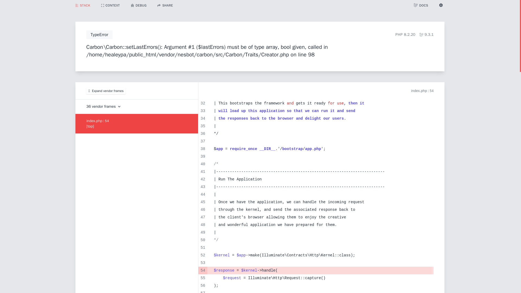  Describe the element at coordinates (83, 5) in the screenshot. I see `STACK` at that location.